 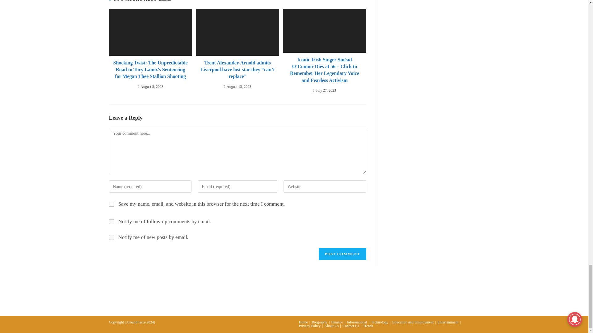 I want to click on Post Comment, so click(x=343, y=254).